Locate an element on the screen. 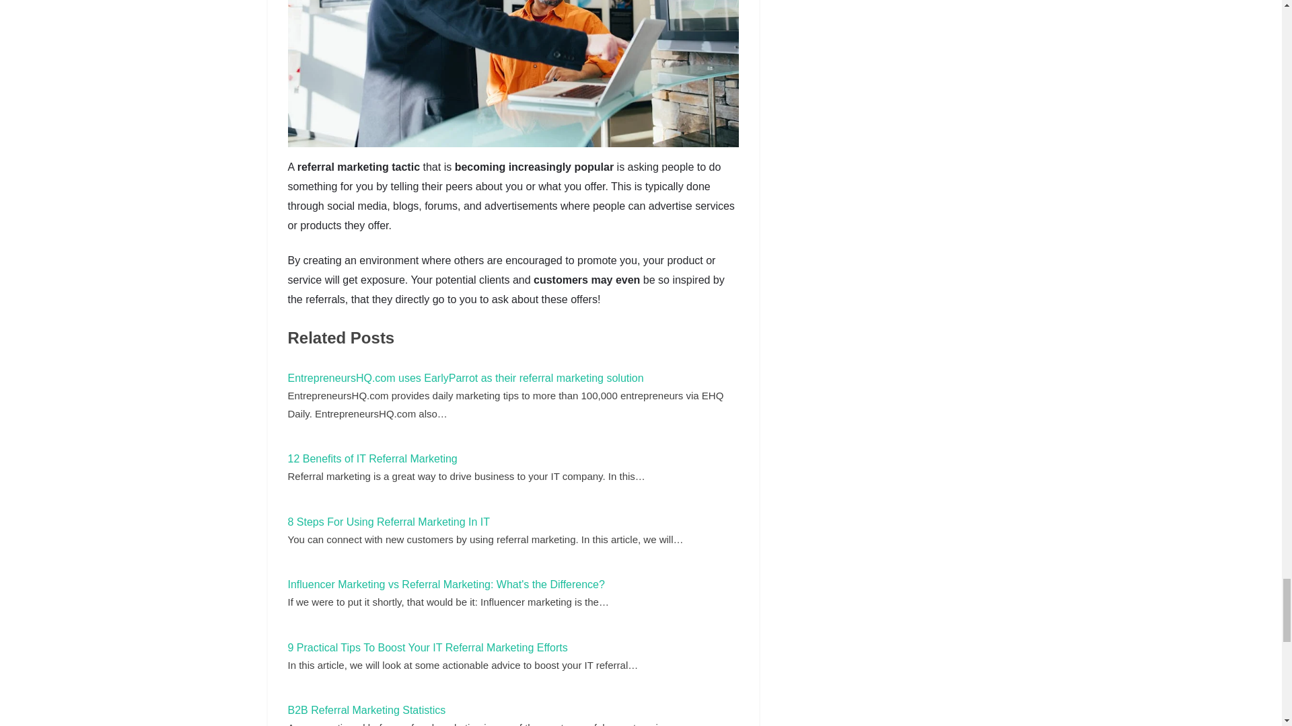  12 Benefits of IT Referral Marketing is located at coordinates (373, 458).